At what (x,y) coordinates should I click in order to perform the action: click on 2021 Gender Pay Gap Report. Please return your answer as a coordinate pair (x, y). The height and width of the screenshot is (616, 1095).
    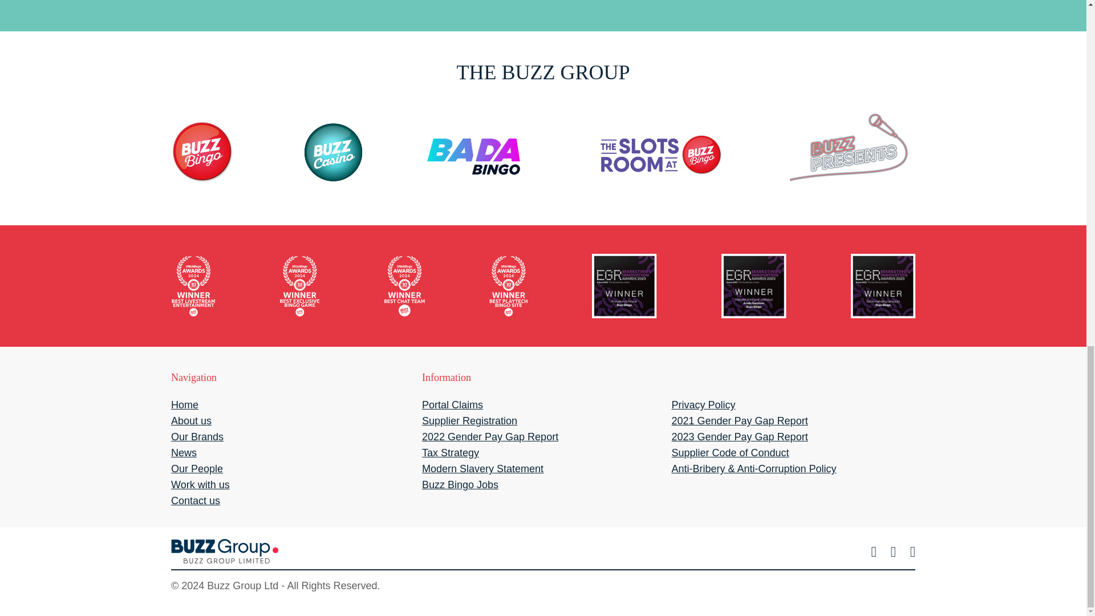
    Looking at the image, I should click on (739, 421).